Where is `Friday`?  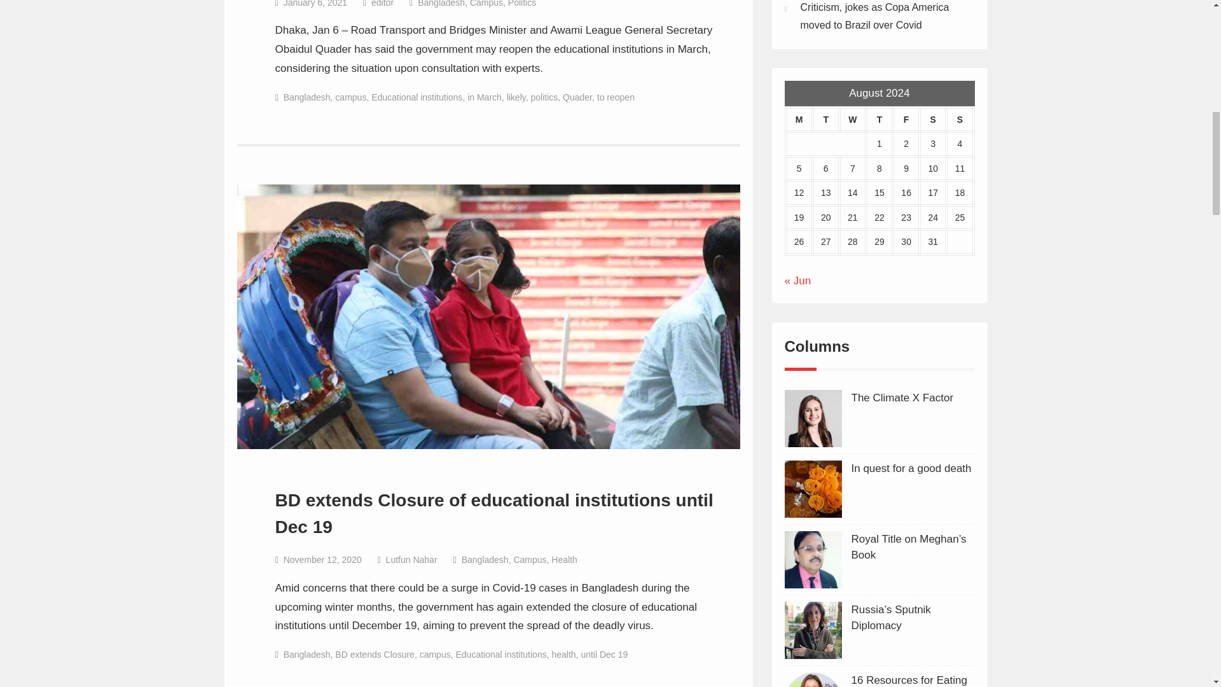 Friday is located at coordinates (906, 120).